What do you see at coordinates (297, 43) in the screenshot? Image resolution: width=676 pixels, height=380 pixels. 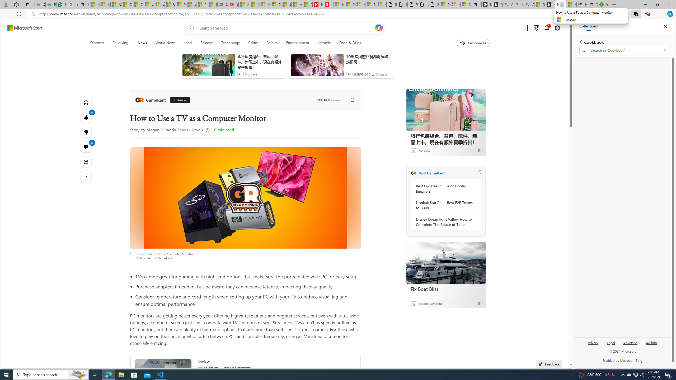 I see `Entertainment` at bounding box center [297, 43].